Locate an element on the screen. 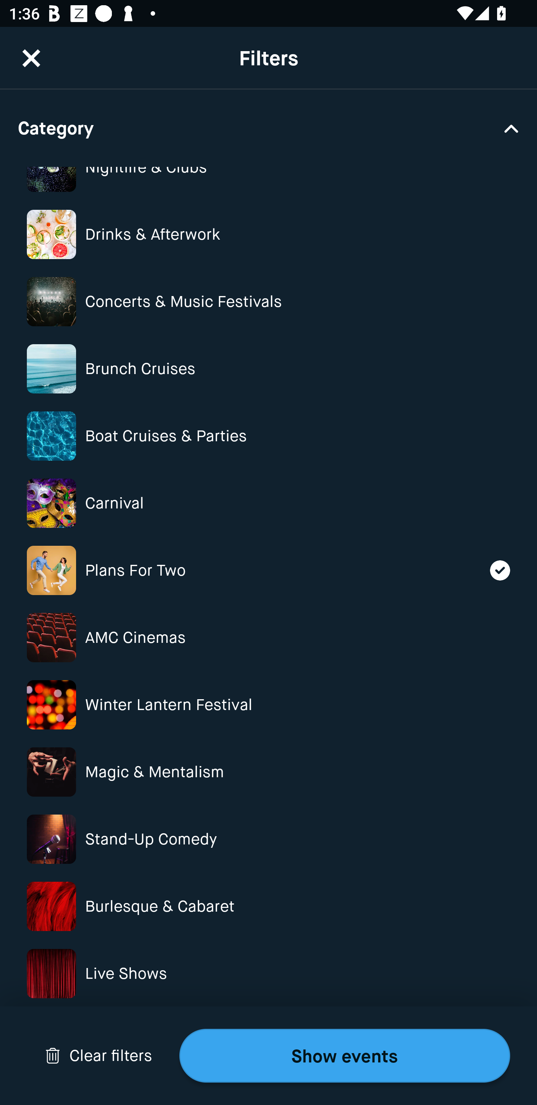 This screenshot has width=537, height=1105. Category Image AMC Cinemas is located at coordinates (268, 637).